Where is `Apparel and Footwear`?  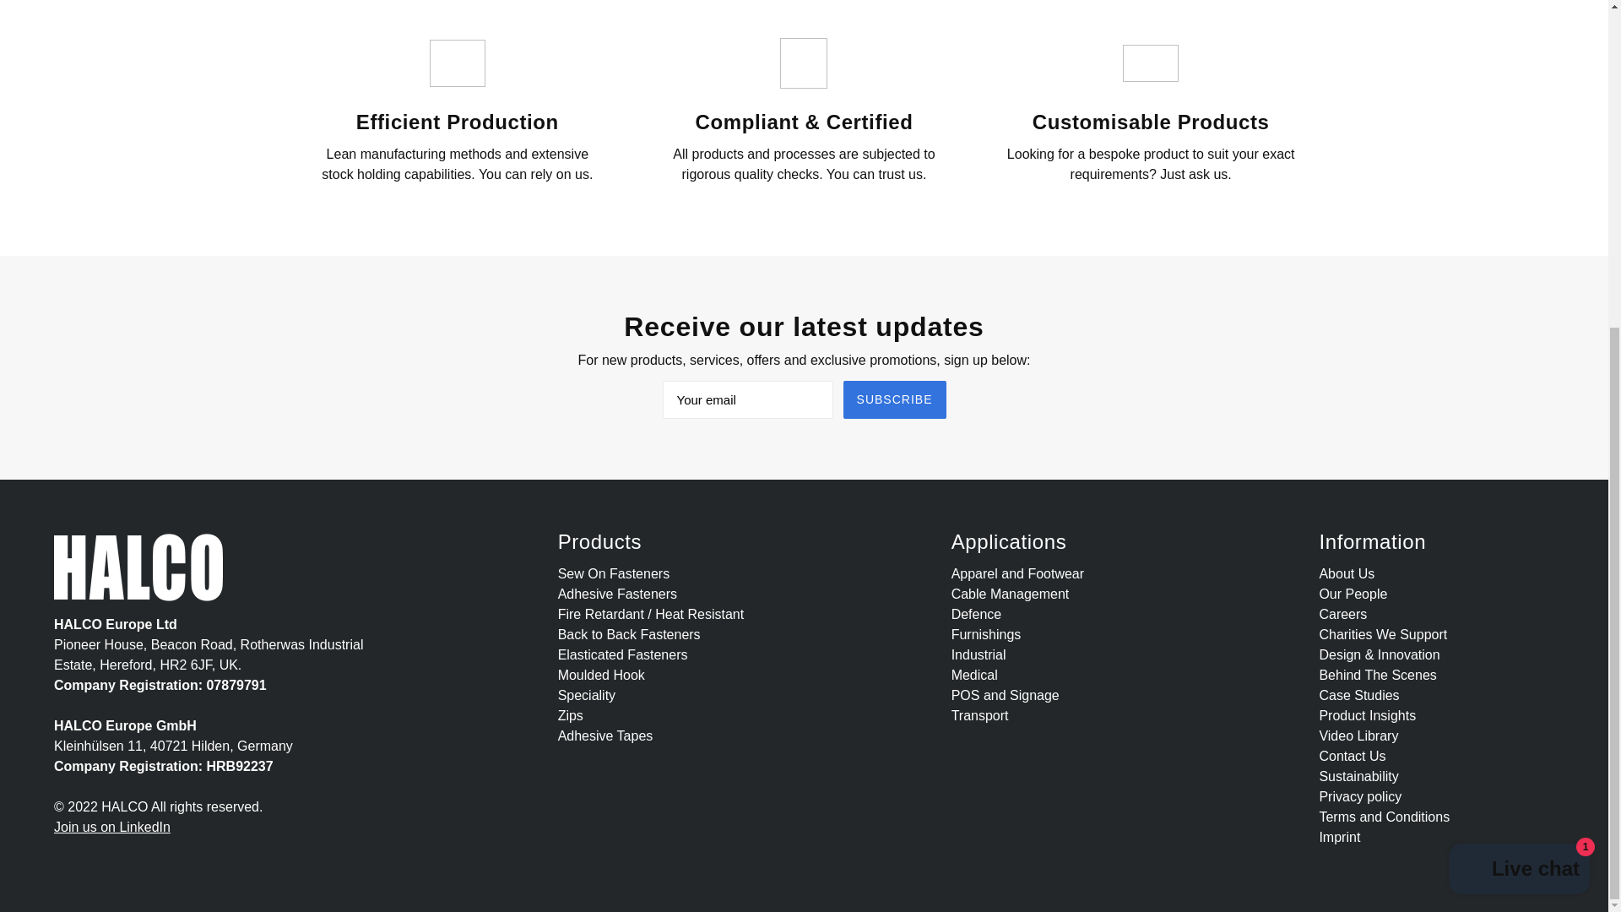
Apparel and Footwear is located at coordinates (1018, 573).